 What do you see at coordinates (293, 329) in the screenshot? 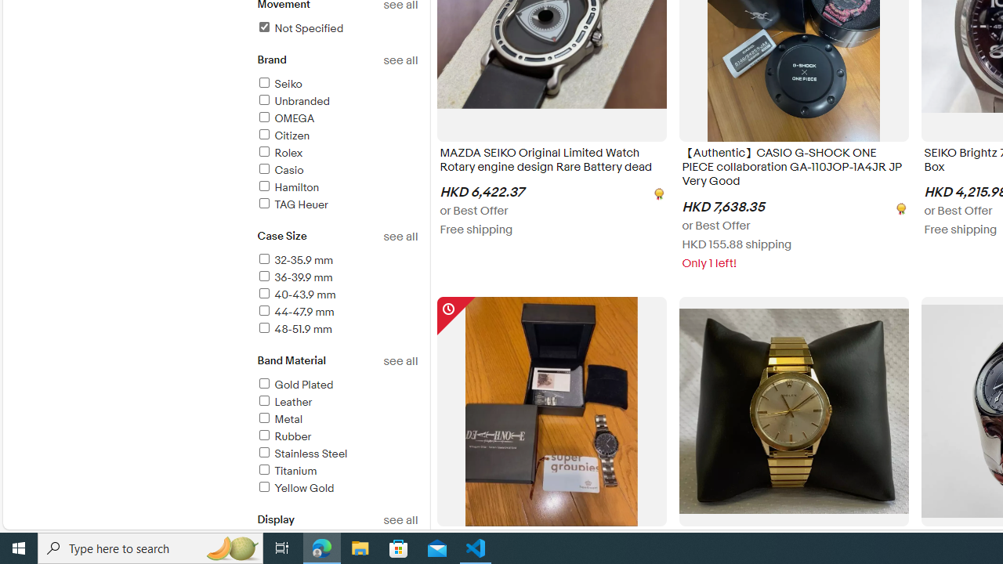
I see `48-51.9 mm` at bounding box center [293, 329].